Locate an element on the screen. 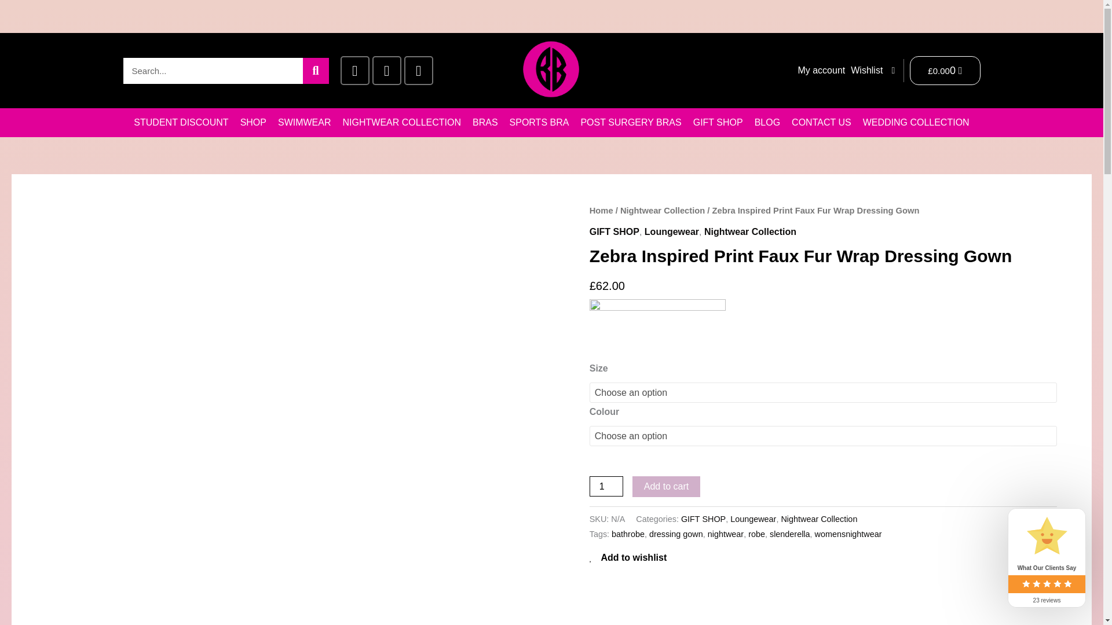 Image resolution: width=1112 pixels, height=625 pixels. WEDDING COLLECTION is located at coordinates (916, 122).